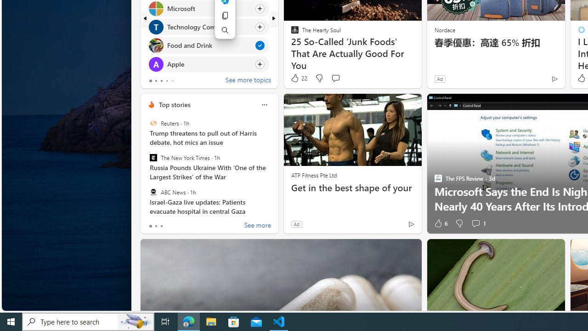 This screenshot has width=588, height=331. Describe the element at coordinates (209, 27) in the screenshot. I see `Click to follow topic Technology Companies` at that location.